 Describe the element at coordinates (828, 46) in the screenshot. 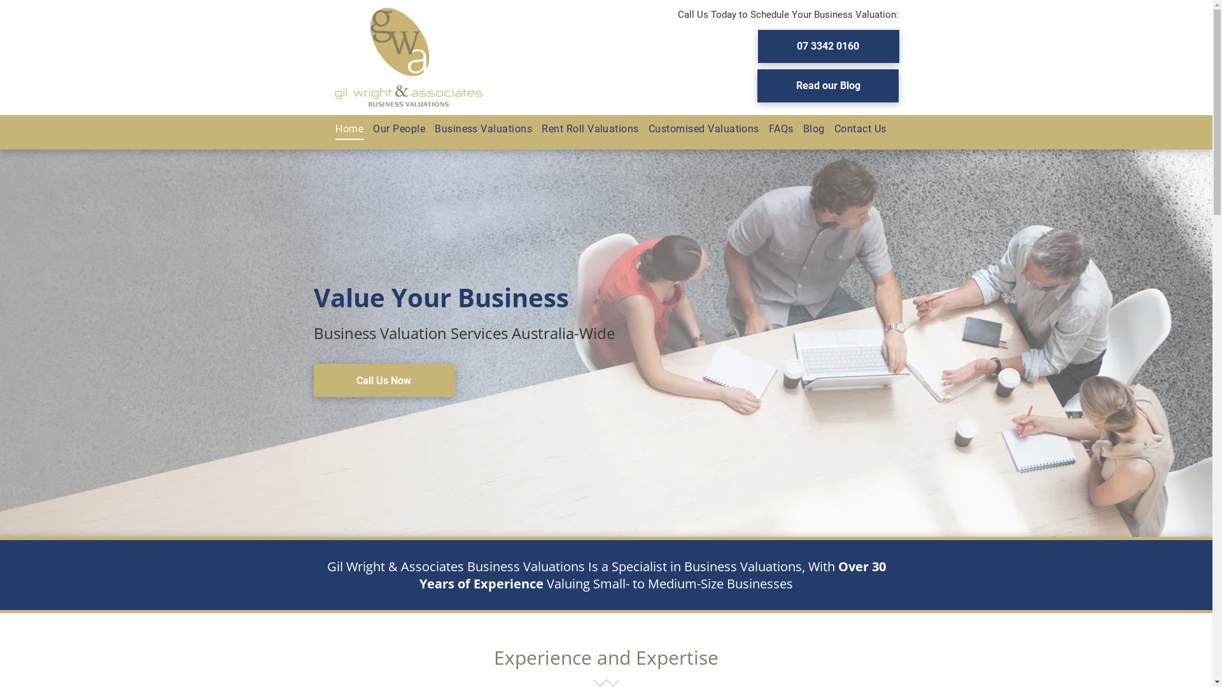

I see `07 3342 0160` at that location.